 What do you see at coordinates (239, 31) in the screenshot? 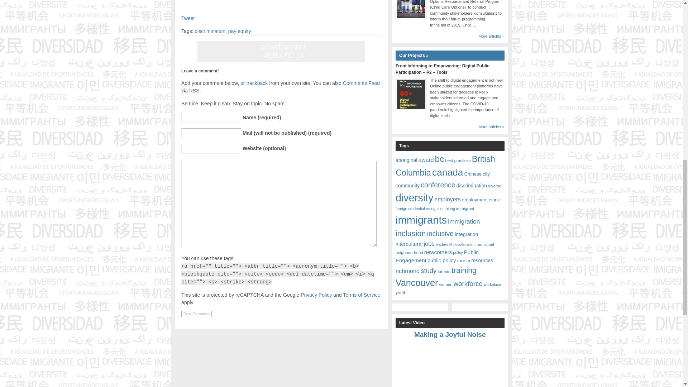
I see `pay equity` at bounding box center [239, 31].